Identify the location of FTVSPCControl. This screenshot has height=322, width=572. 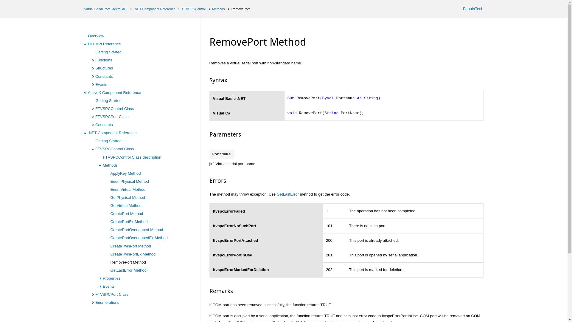
(194, 9).